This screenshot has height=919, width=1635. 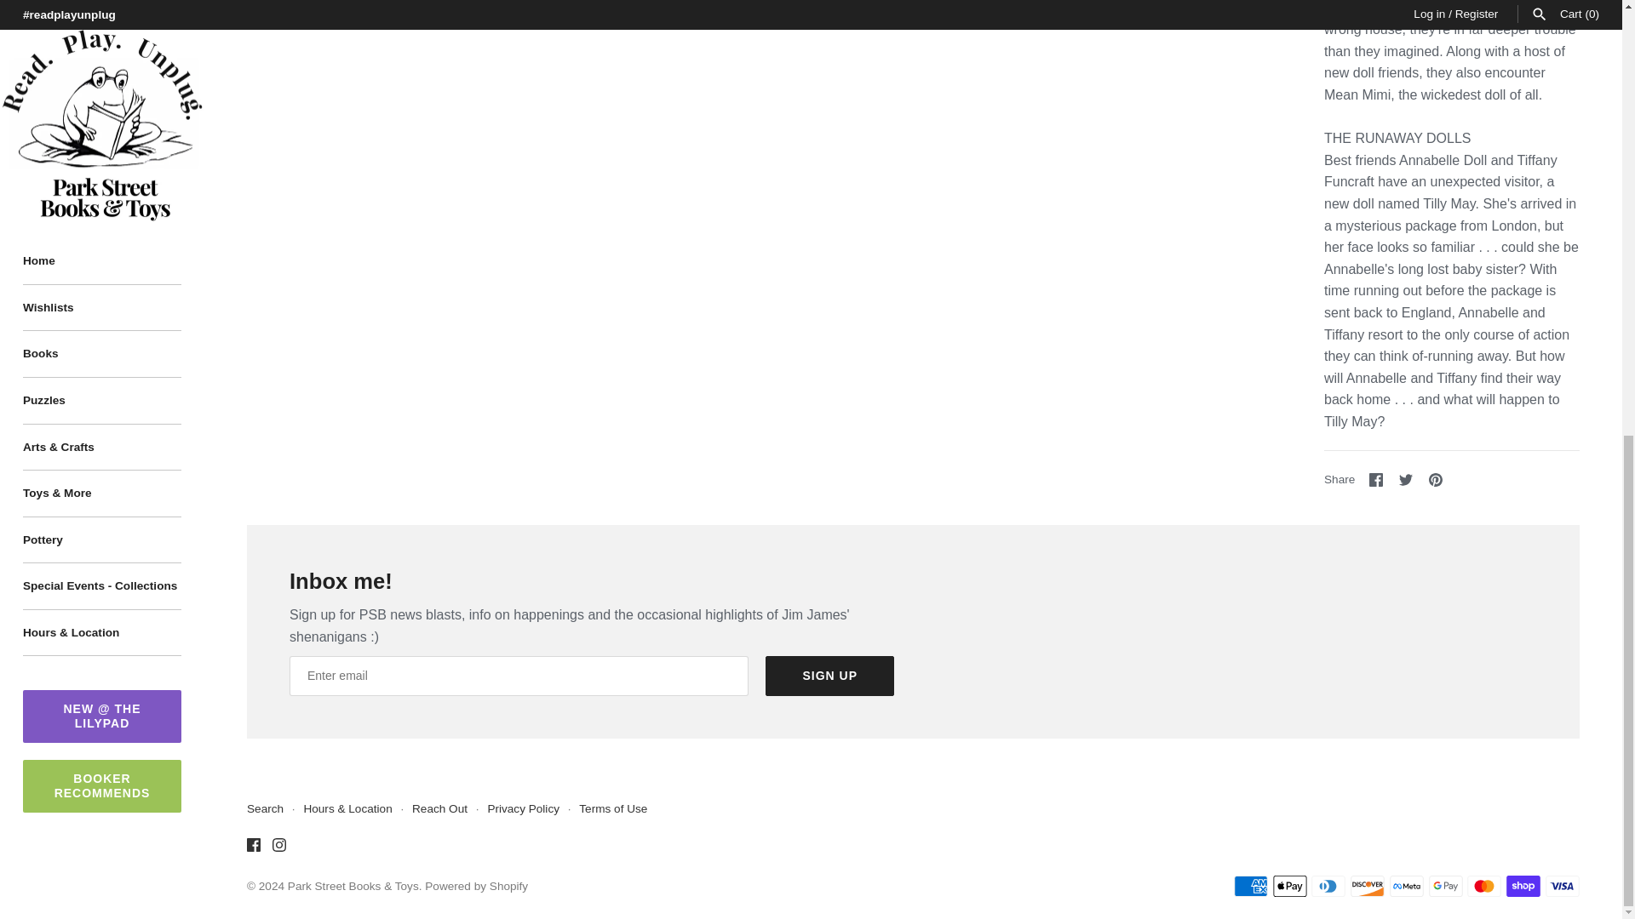 I want to click on Facebook, so click(x=1376, y=480).